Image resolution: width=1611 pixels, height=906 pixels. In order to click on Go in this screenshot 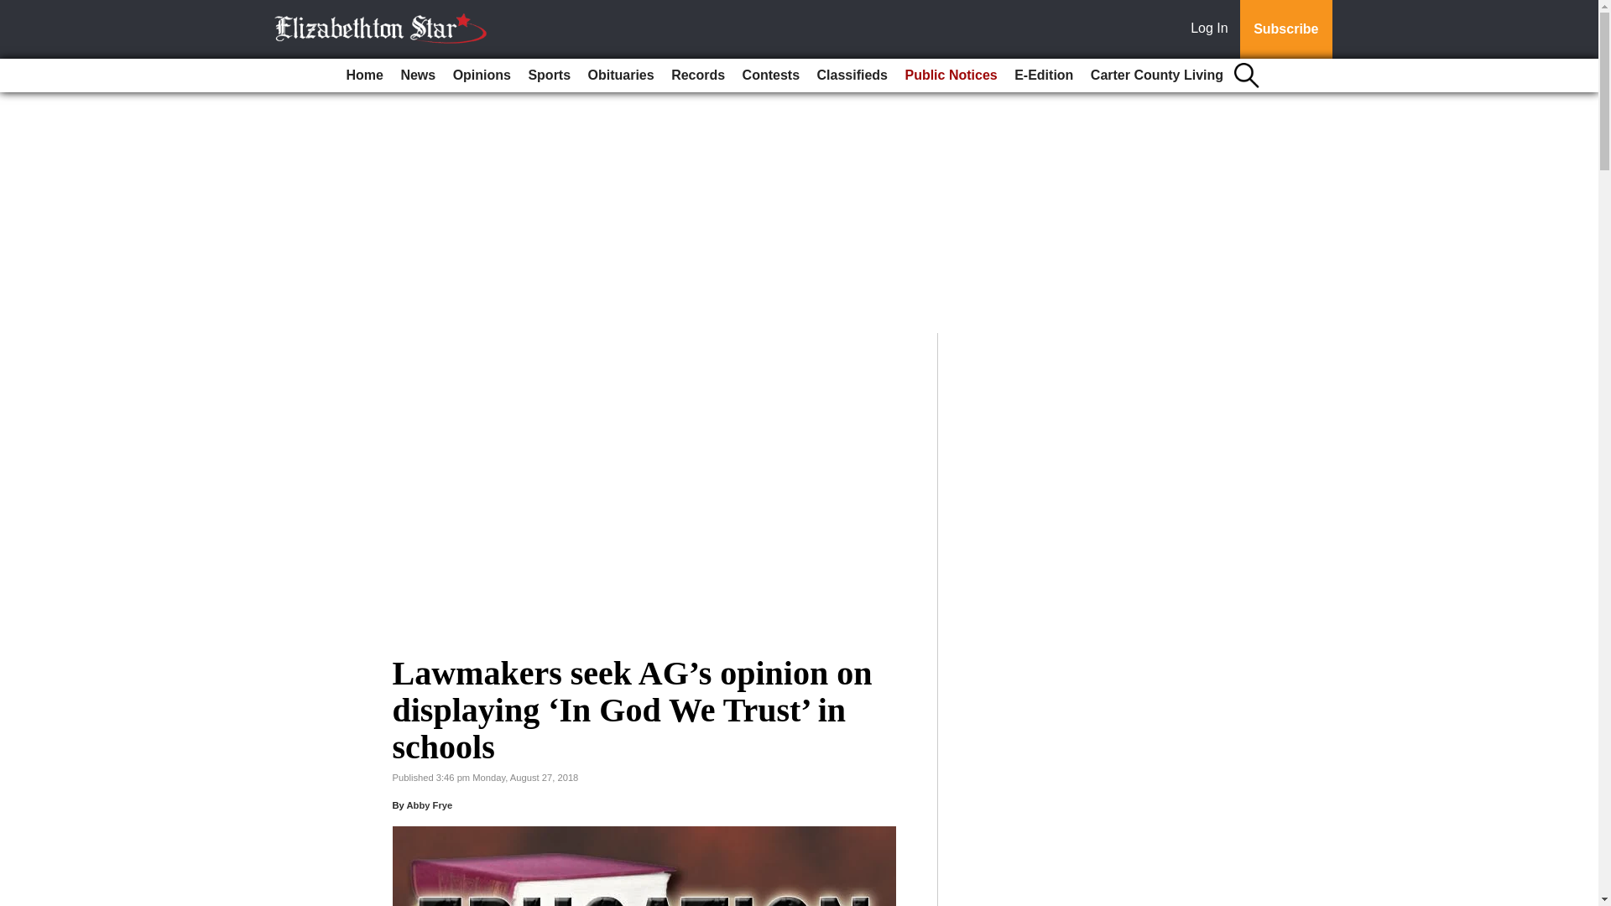, I will do `click(15, 10)`.